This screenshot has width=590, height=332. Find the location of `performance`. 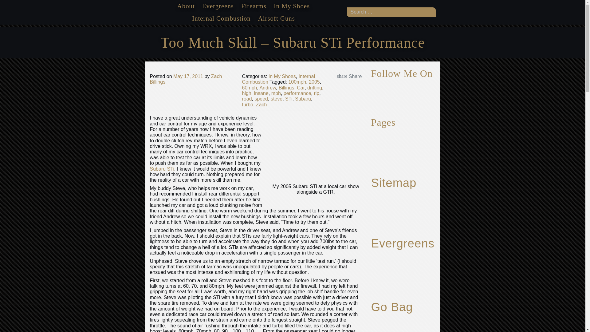

performance is located at coordinates (297, 93).